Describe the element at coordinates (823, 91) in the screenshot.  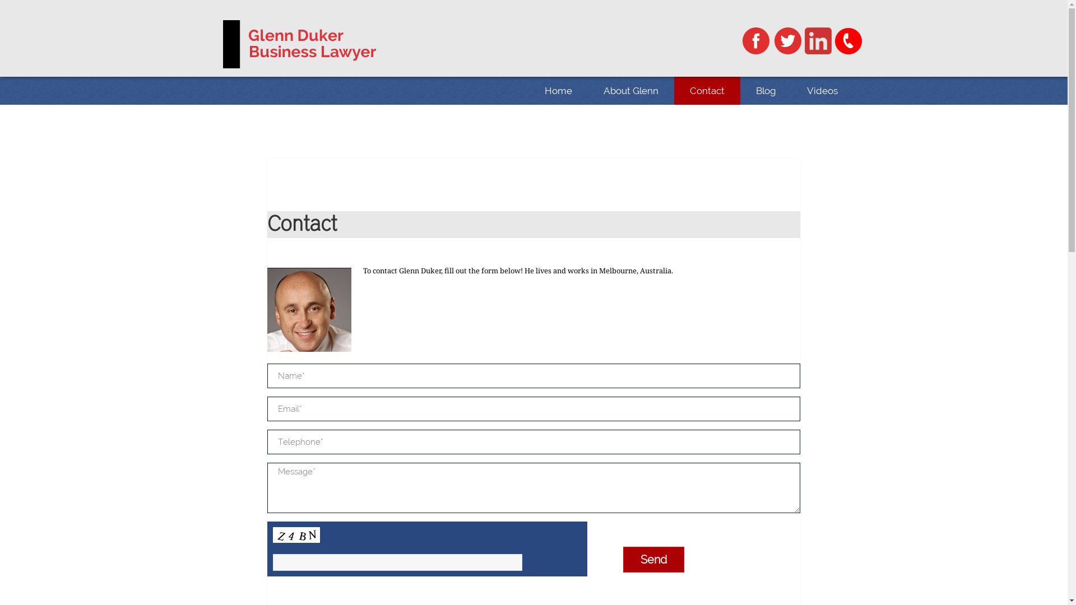
I see `Videos` at that location.